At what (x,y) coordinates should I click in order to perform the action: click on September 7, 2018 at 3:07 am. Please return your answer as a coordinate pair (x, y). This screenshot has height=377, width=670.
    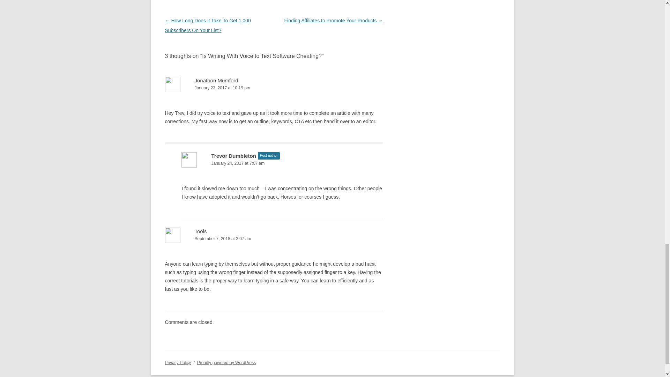
    Looking at the image, I should click on (274, 239).